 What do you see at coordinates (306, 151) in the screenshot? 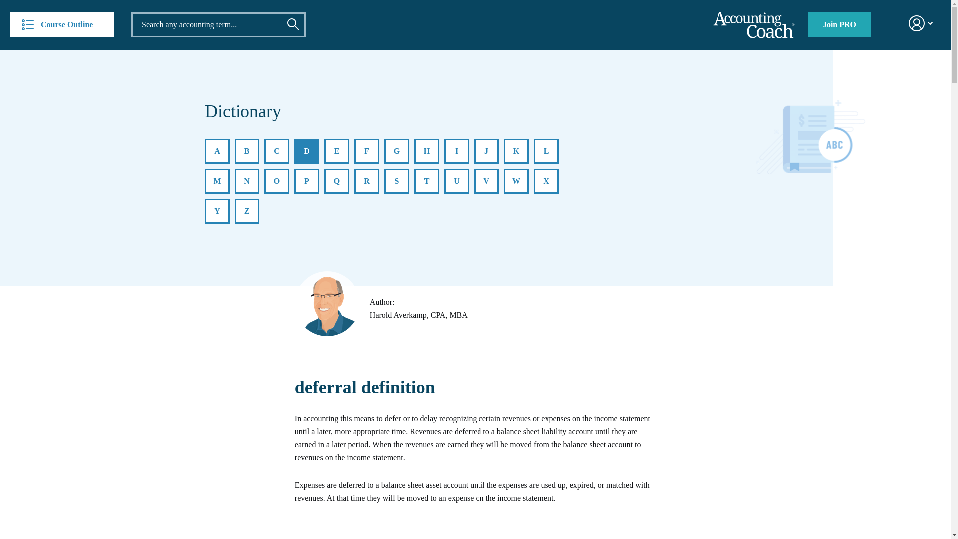
I see `D` at bounding box center [306, 151].